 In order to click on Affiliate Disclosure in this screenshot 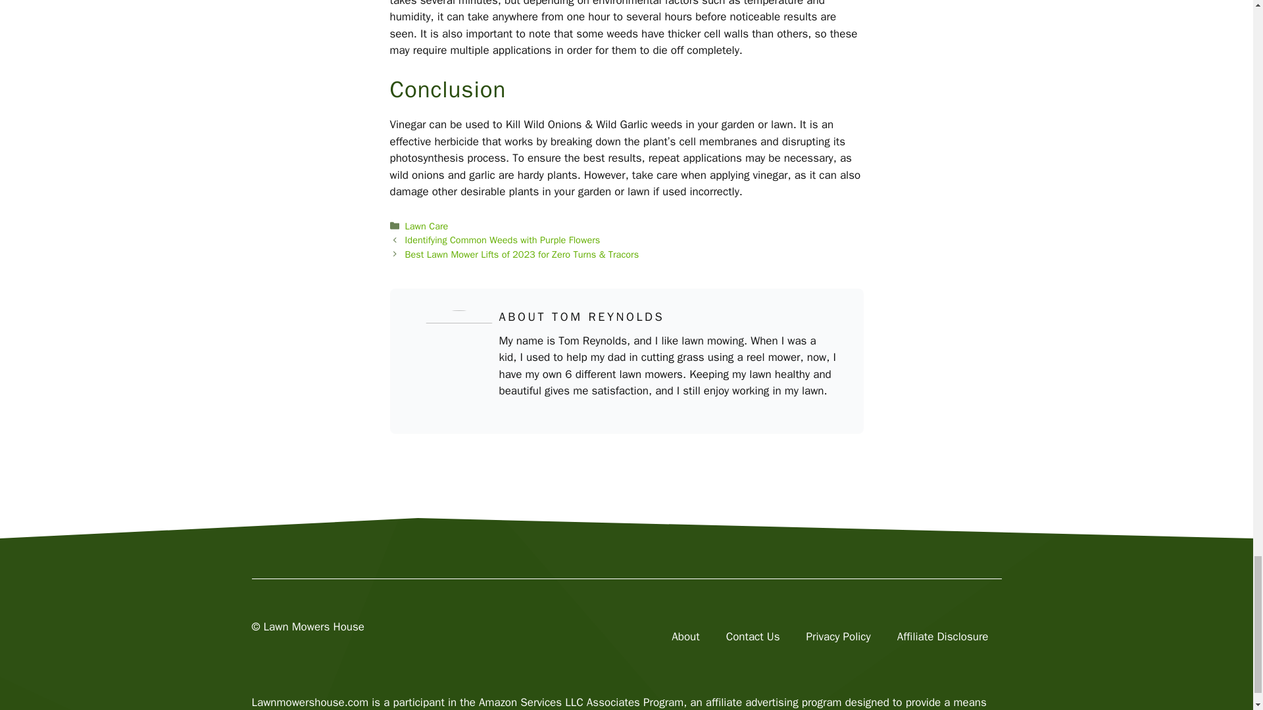, I will do `click(943, 636)`.